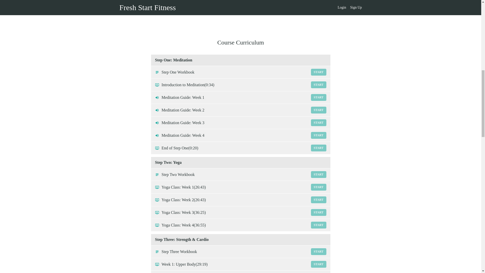 This screenshot has height=273, width=485. Describe the element at coordinates (240, 174) in the screenshot. I see `START` at that location.